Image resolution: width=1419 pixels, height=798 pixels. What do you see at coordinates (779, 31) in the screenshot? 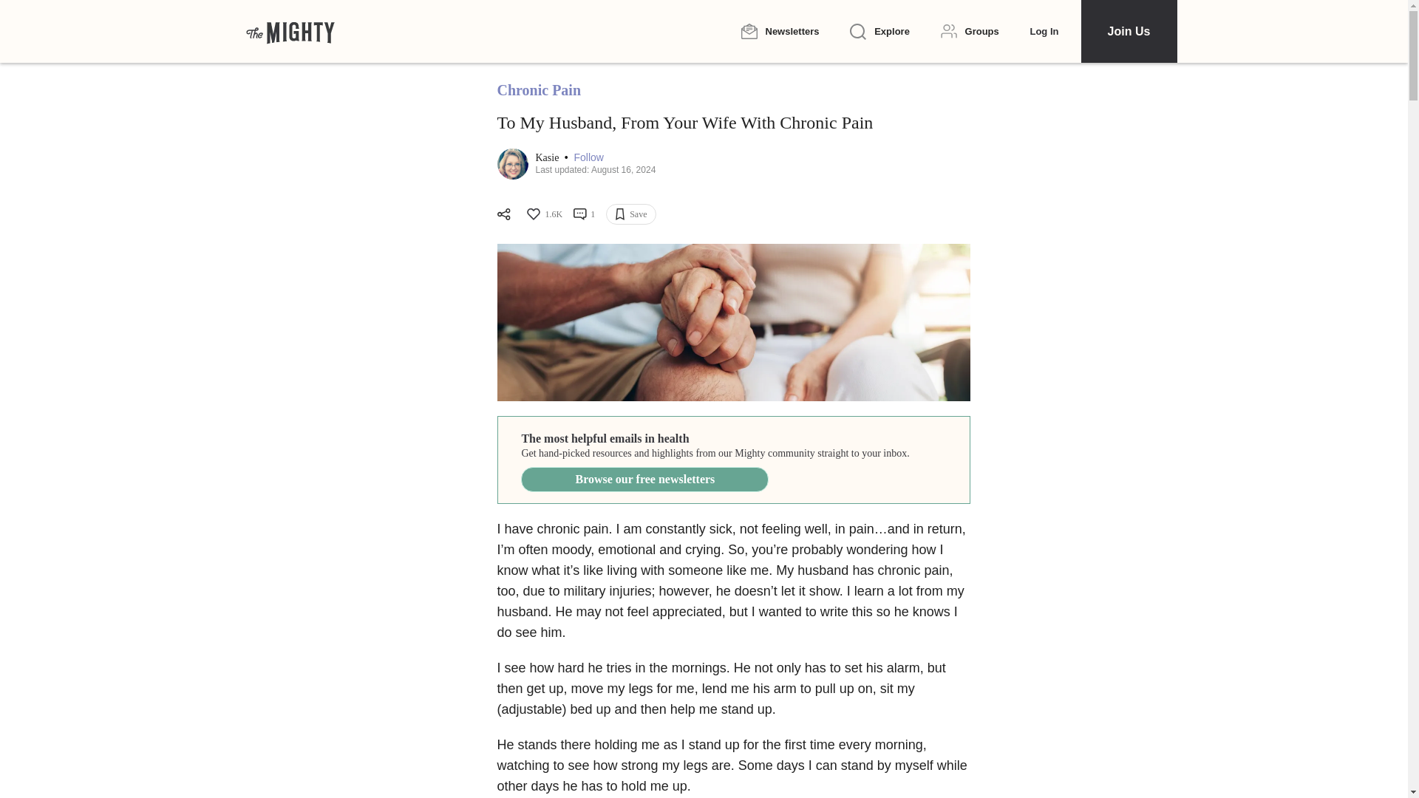
I see `Newsletters` at bounding box center [779, 31].